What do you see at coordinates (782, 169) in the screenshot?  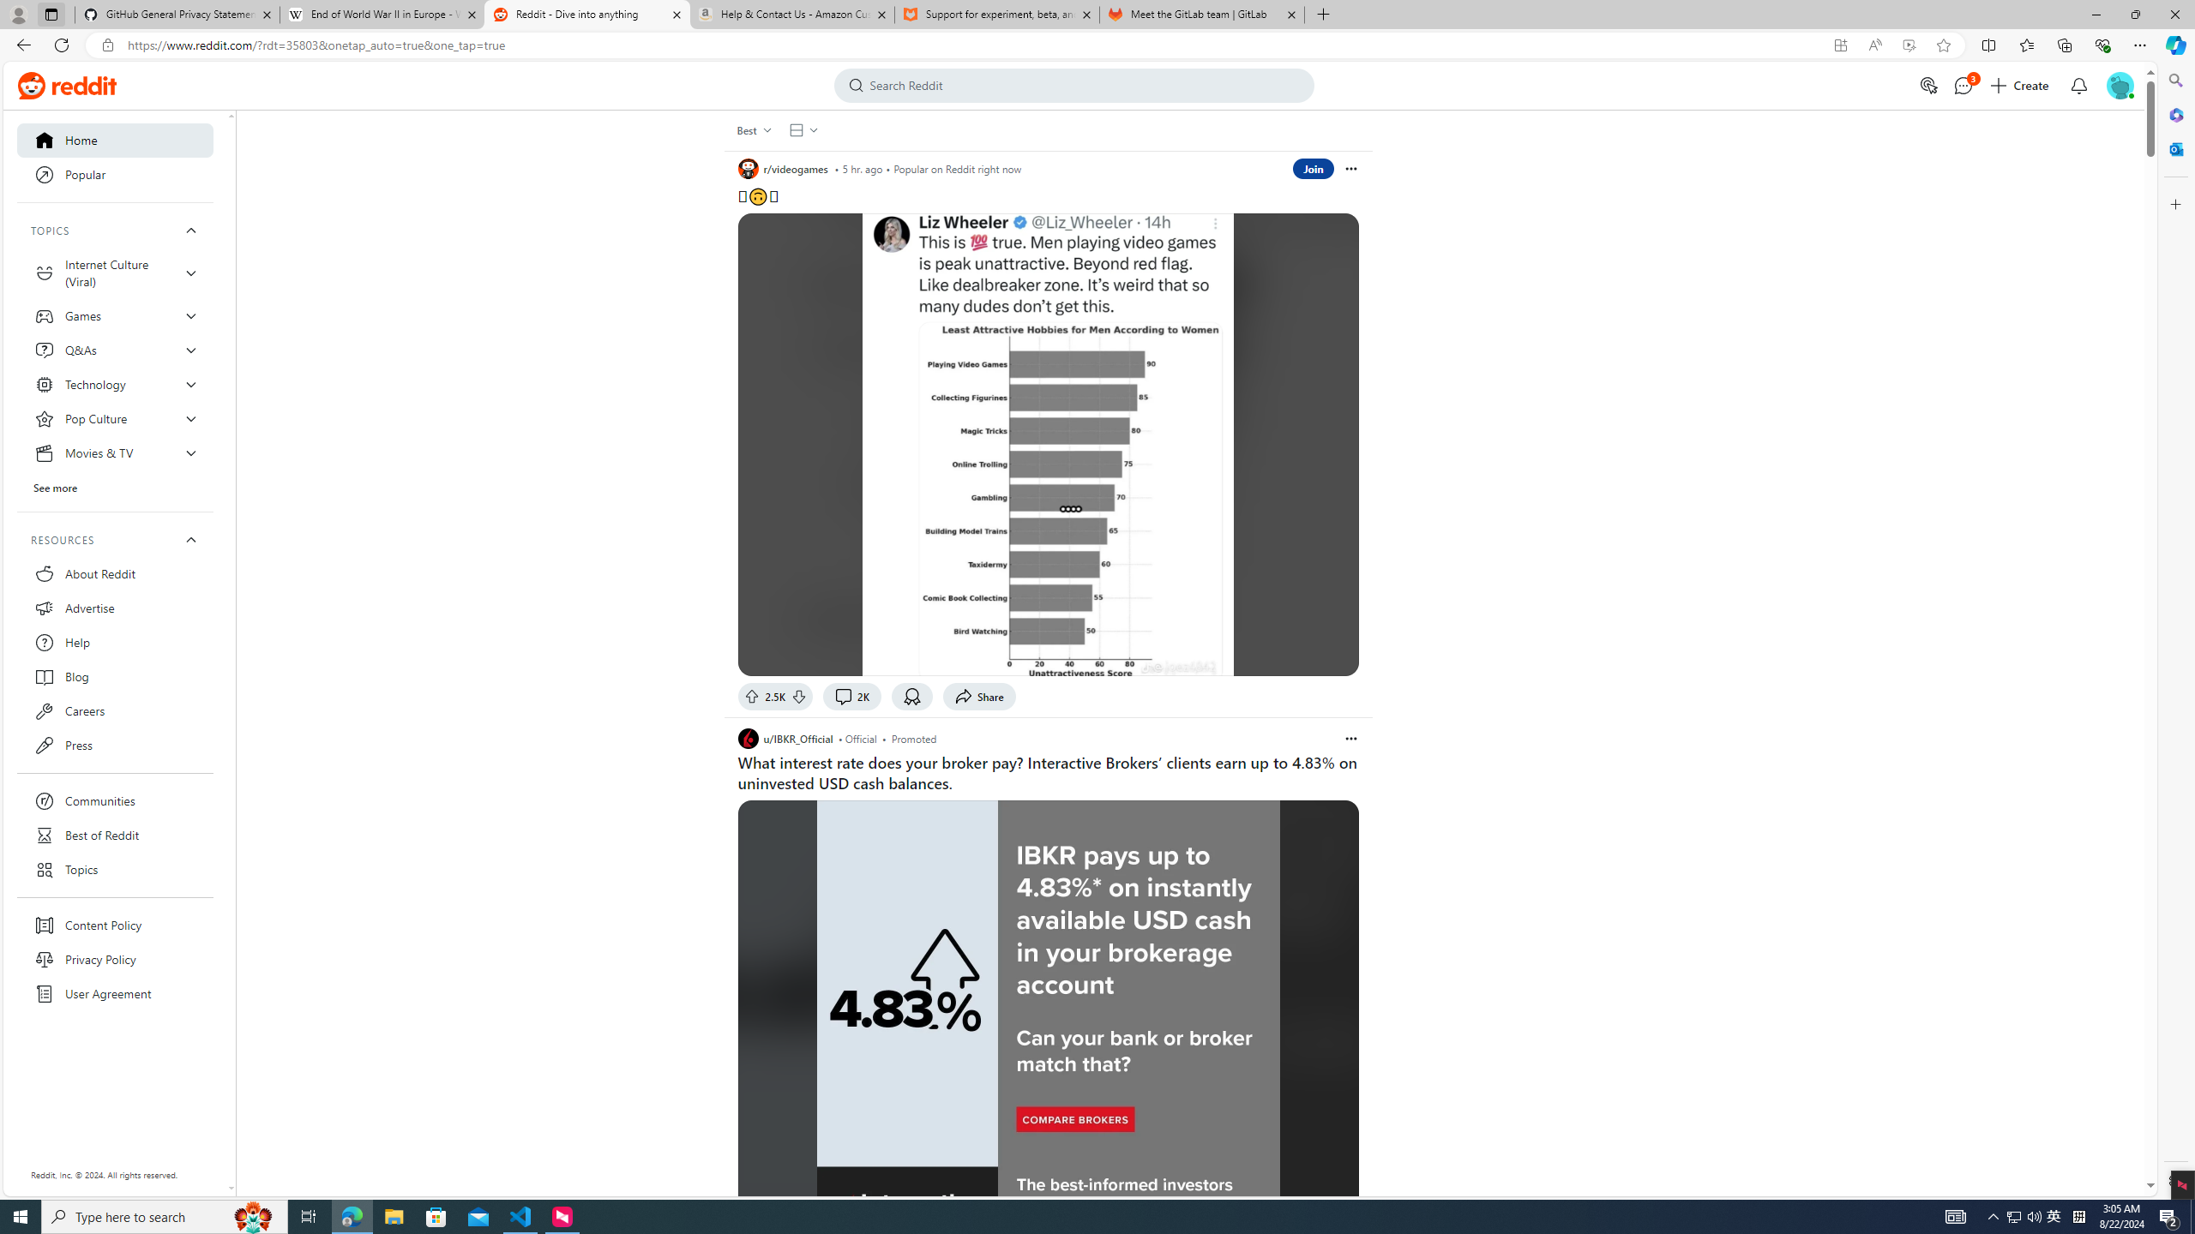 I see `r/videogames icon r/videogames` at bounding box center [782, 169].